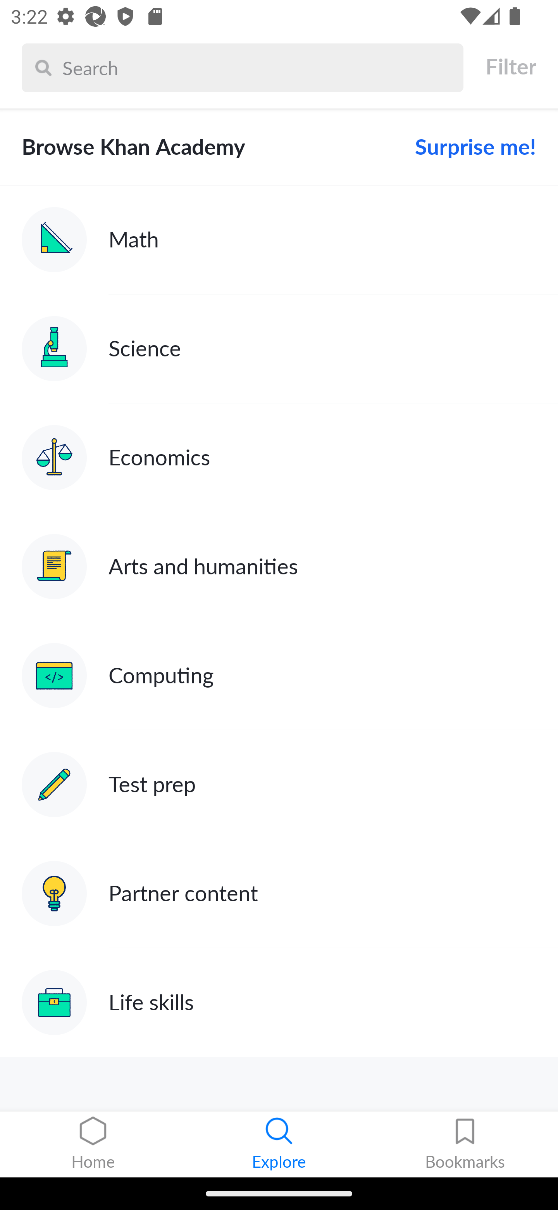  What do you see at coordinates (279, 1002) in the screenshot?
I see `Life skills` at bounding box center [279, 1002].